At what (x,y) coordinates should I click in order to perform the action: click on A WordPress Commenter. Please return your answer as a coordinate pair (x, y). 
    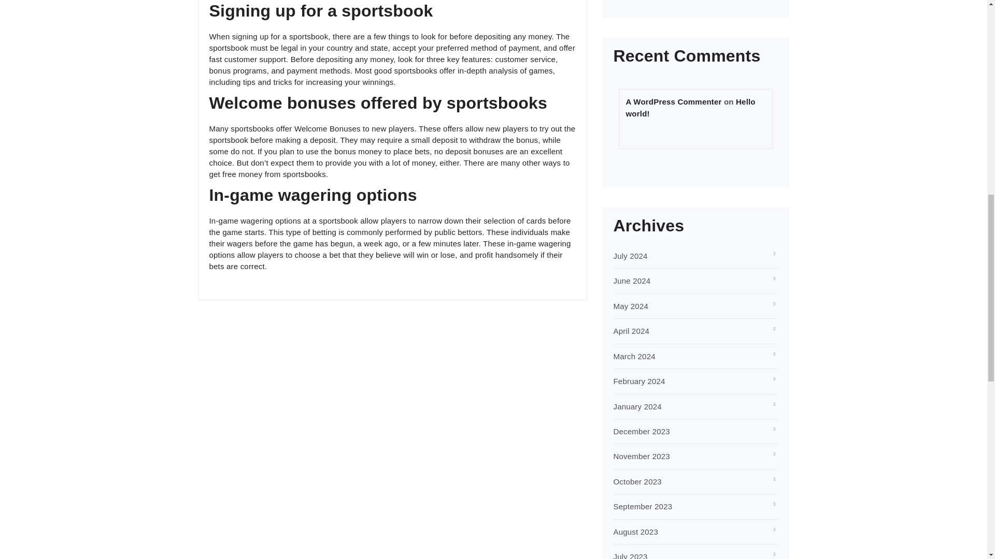
    Looking at the image, I should click on (674, 101).